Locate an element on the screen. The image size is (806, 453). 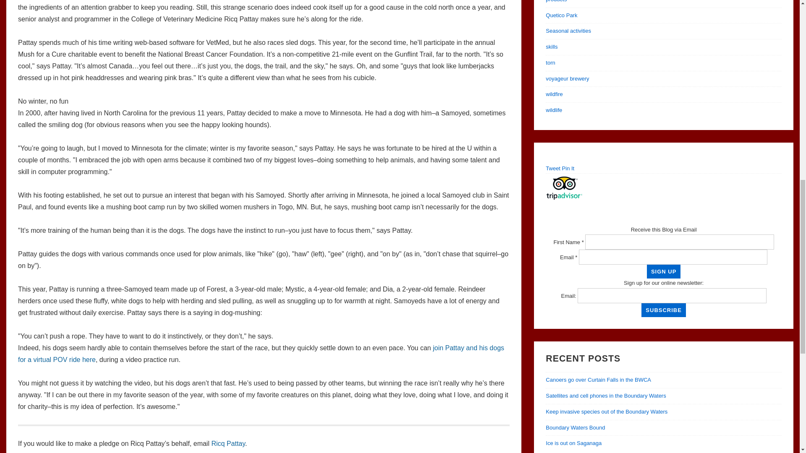
Tweet is located at coordinates (552, 169).